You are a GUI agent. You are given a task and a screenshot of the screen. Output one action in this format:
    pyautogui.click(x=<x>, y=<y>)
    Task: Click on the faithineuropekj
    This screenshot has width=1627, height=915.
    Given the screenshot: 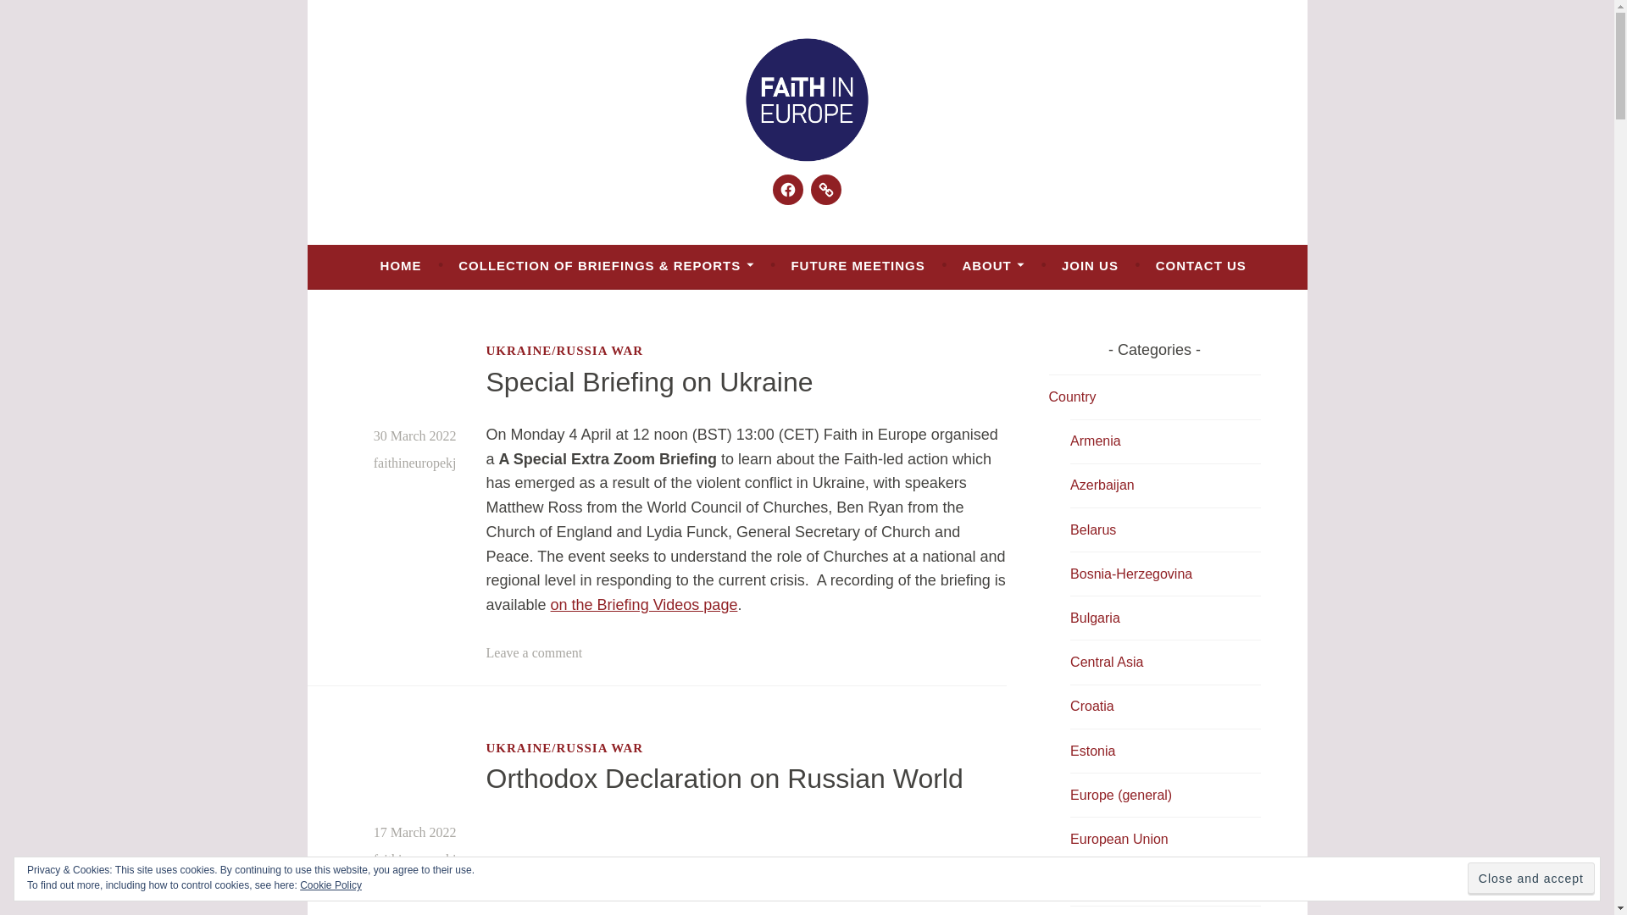 What is the action you would take?
    pyautogui.click(x=415, y=463)
    